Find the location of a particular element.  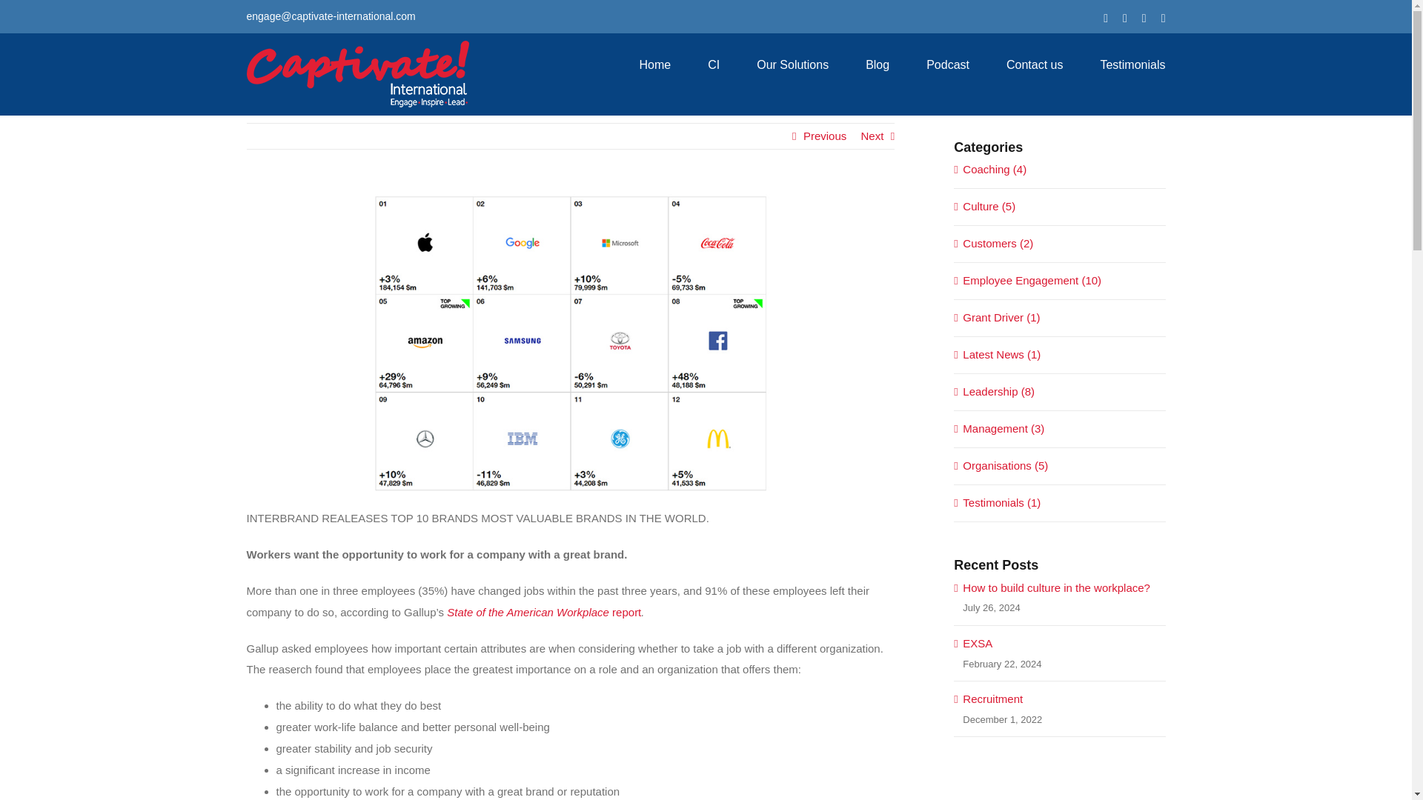

Previous is located at coordinates (825, 136).